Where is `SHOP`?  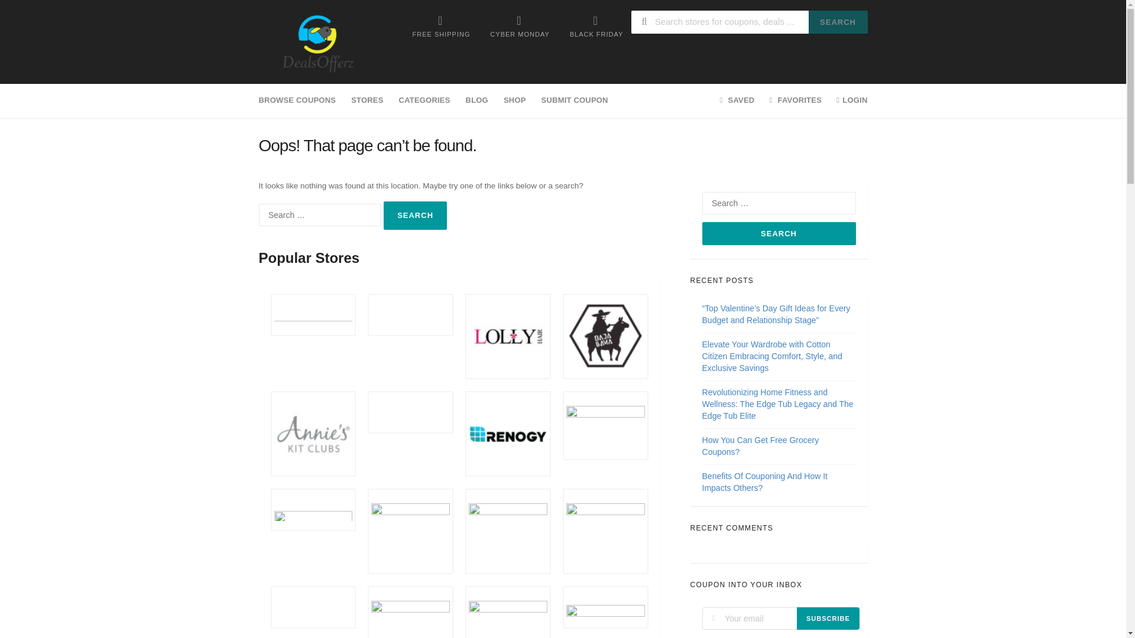 SHOP is located at coordinates (514, 100).